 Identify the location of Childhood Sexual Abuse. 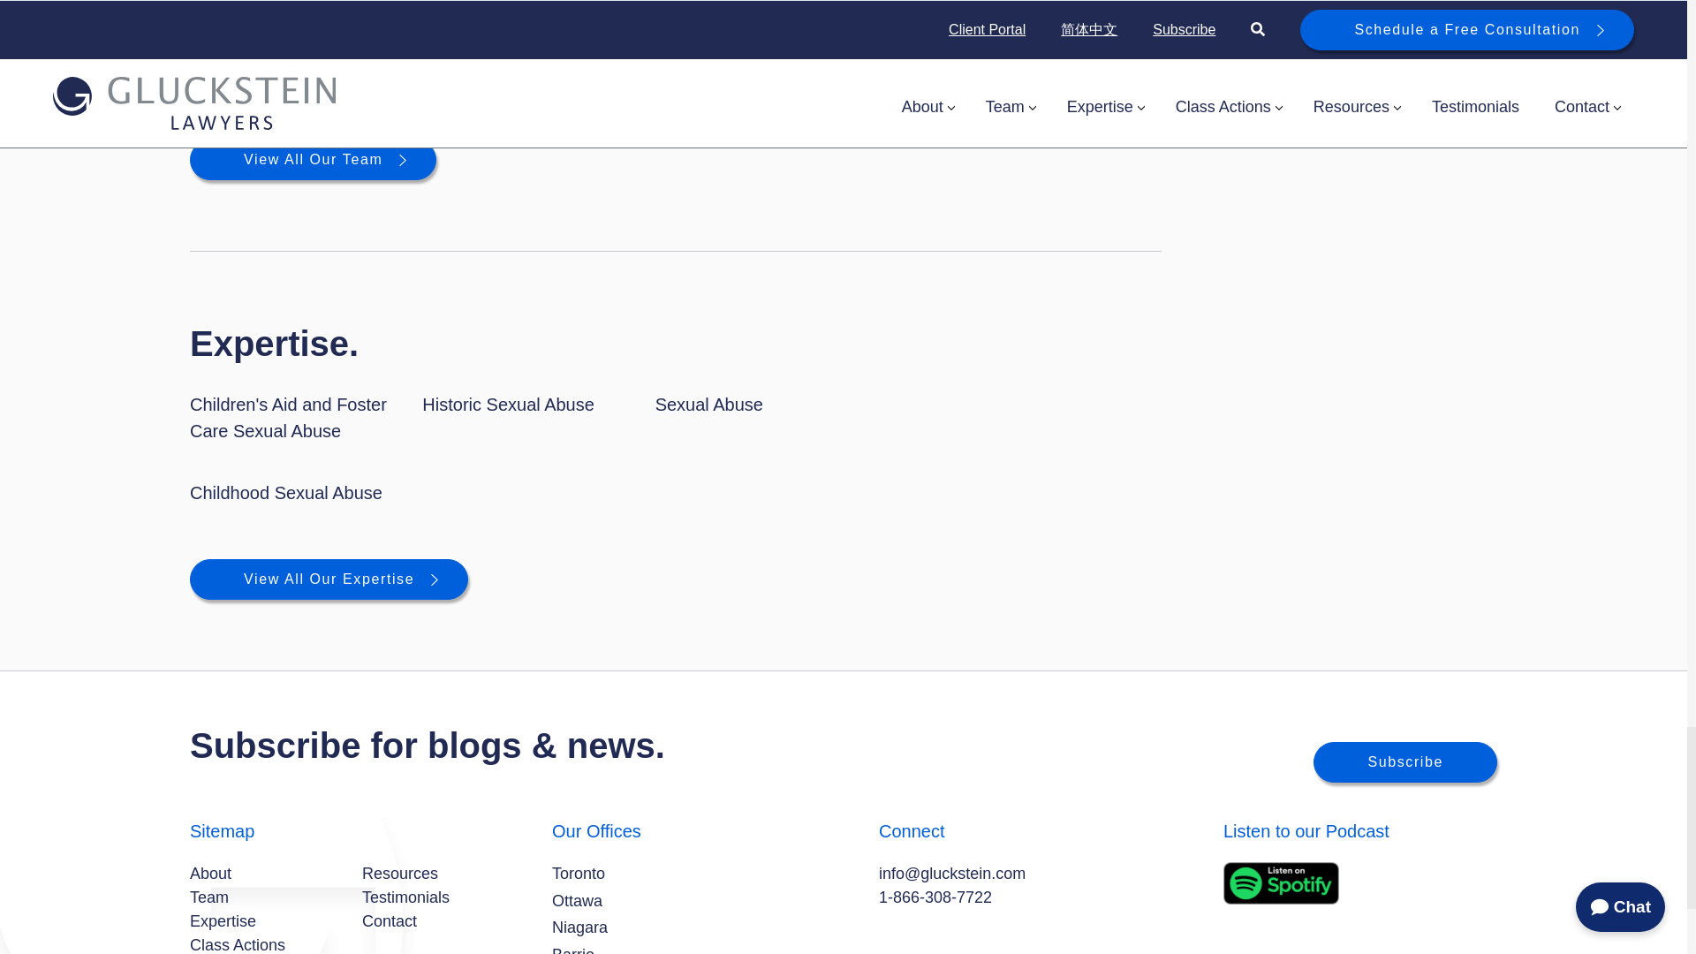
(286, 493).